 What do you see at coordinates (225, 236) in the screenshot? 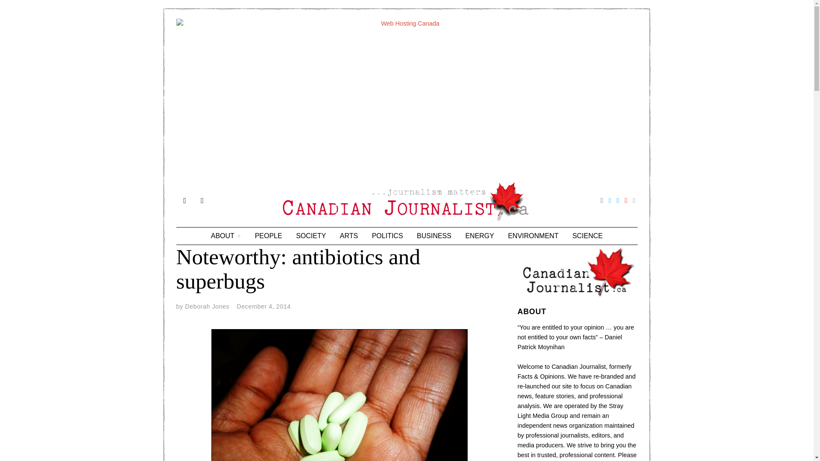
I see `ABOUT` at bounding box center [225, 236].